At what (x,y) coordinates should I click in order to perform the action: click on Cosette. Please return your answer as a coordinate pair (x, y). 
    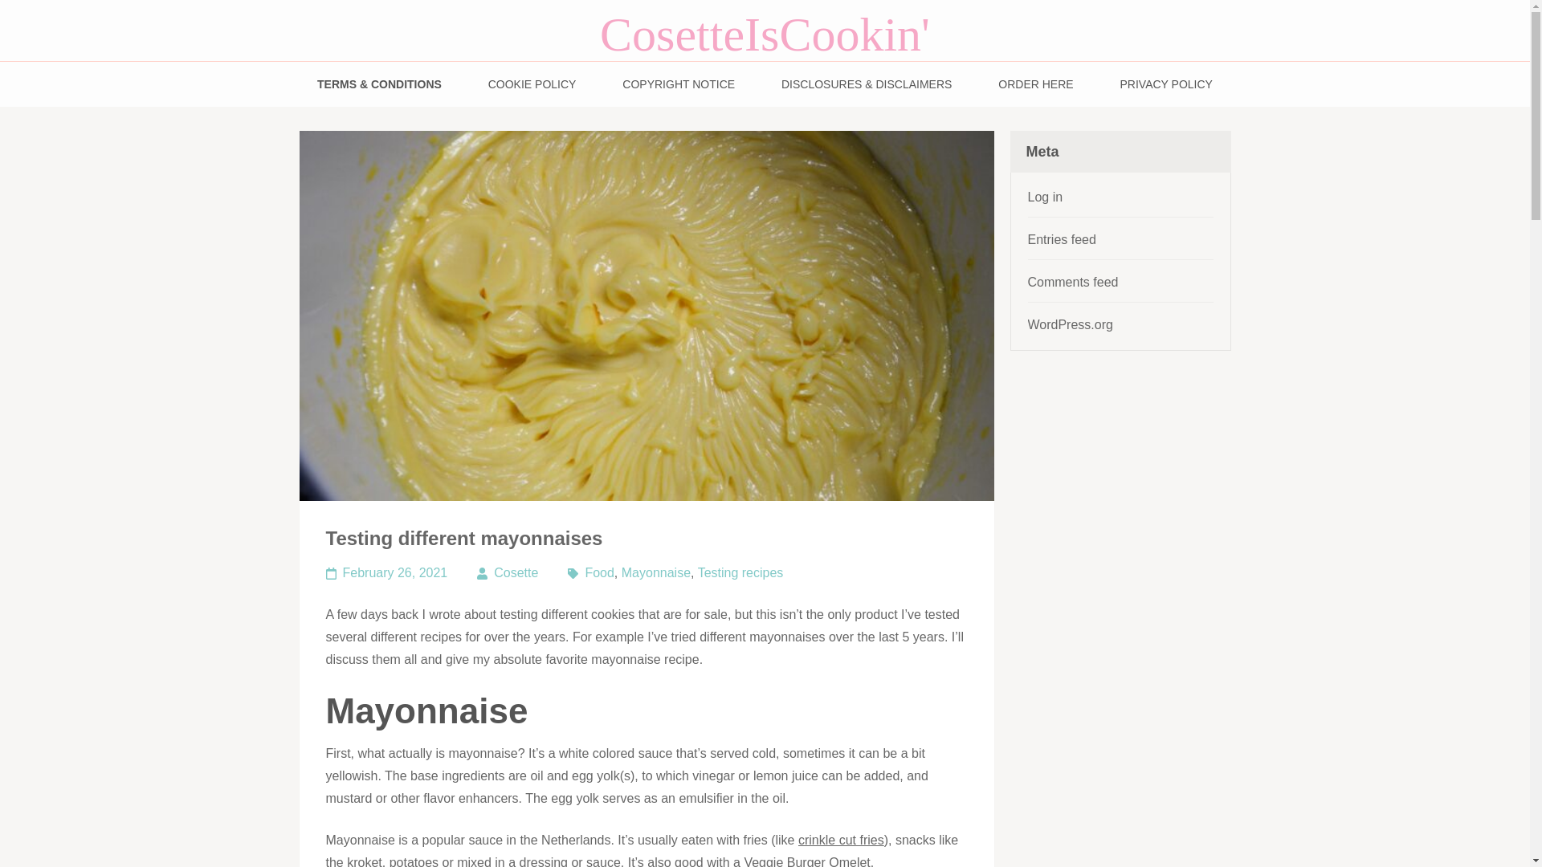
    Looking at the image, I should click on (508, 573).